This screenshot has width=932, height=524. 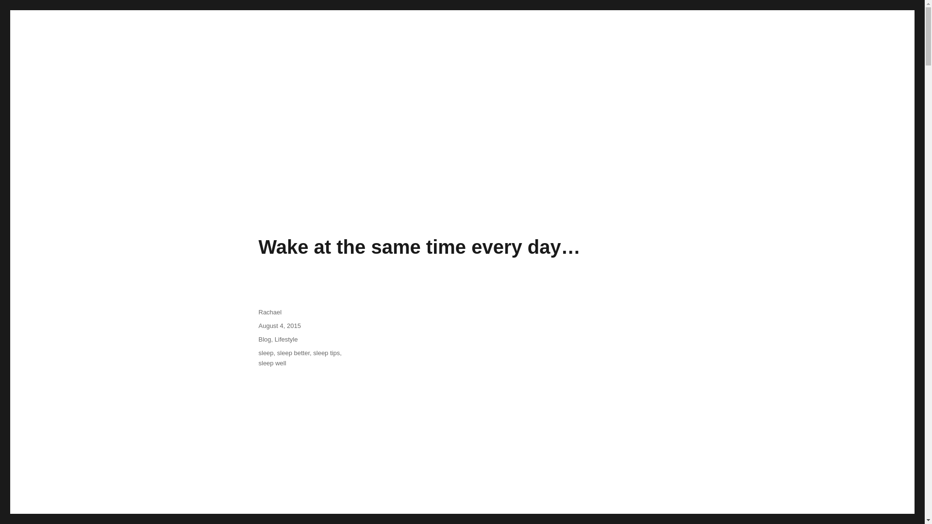 I want to click on Rachael Phillips, so click(x=222, y=196).